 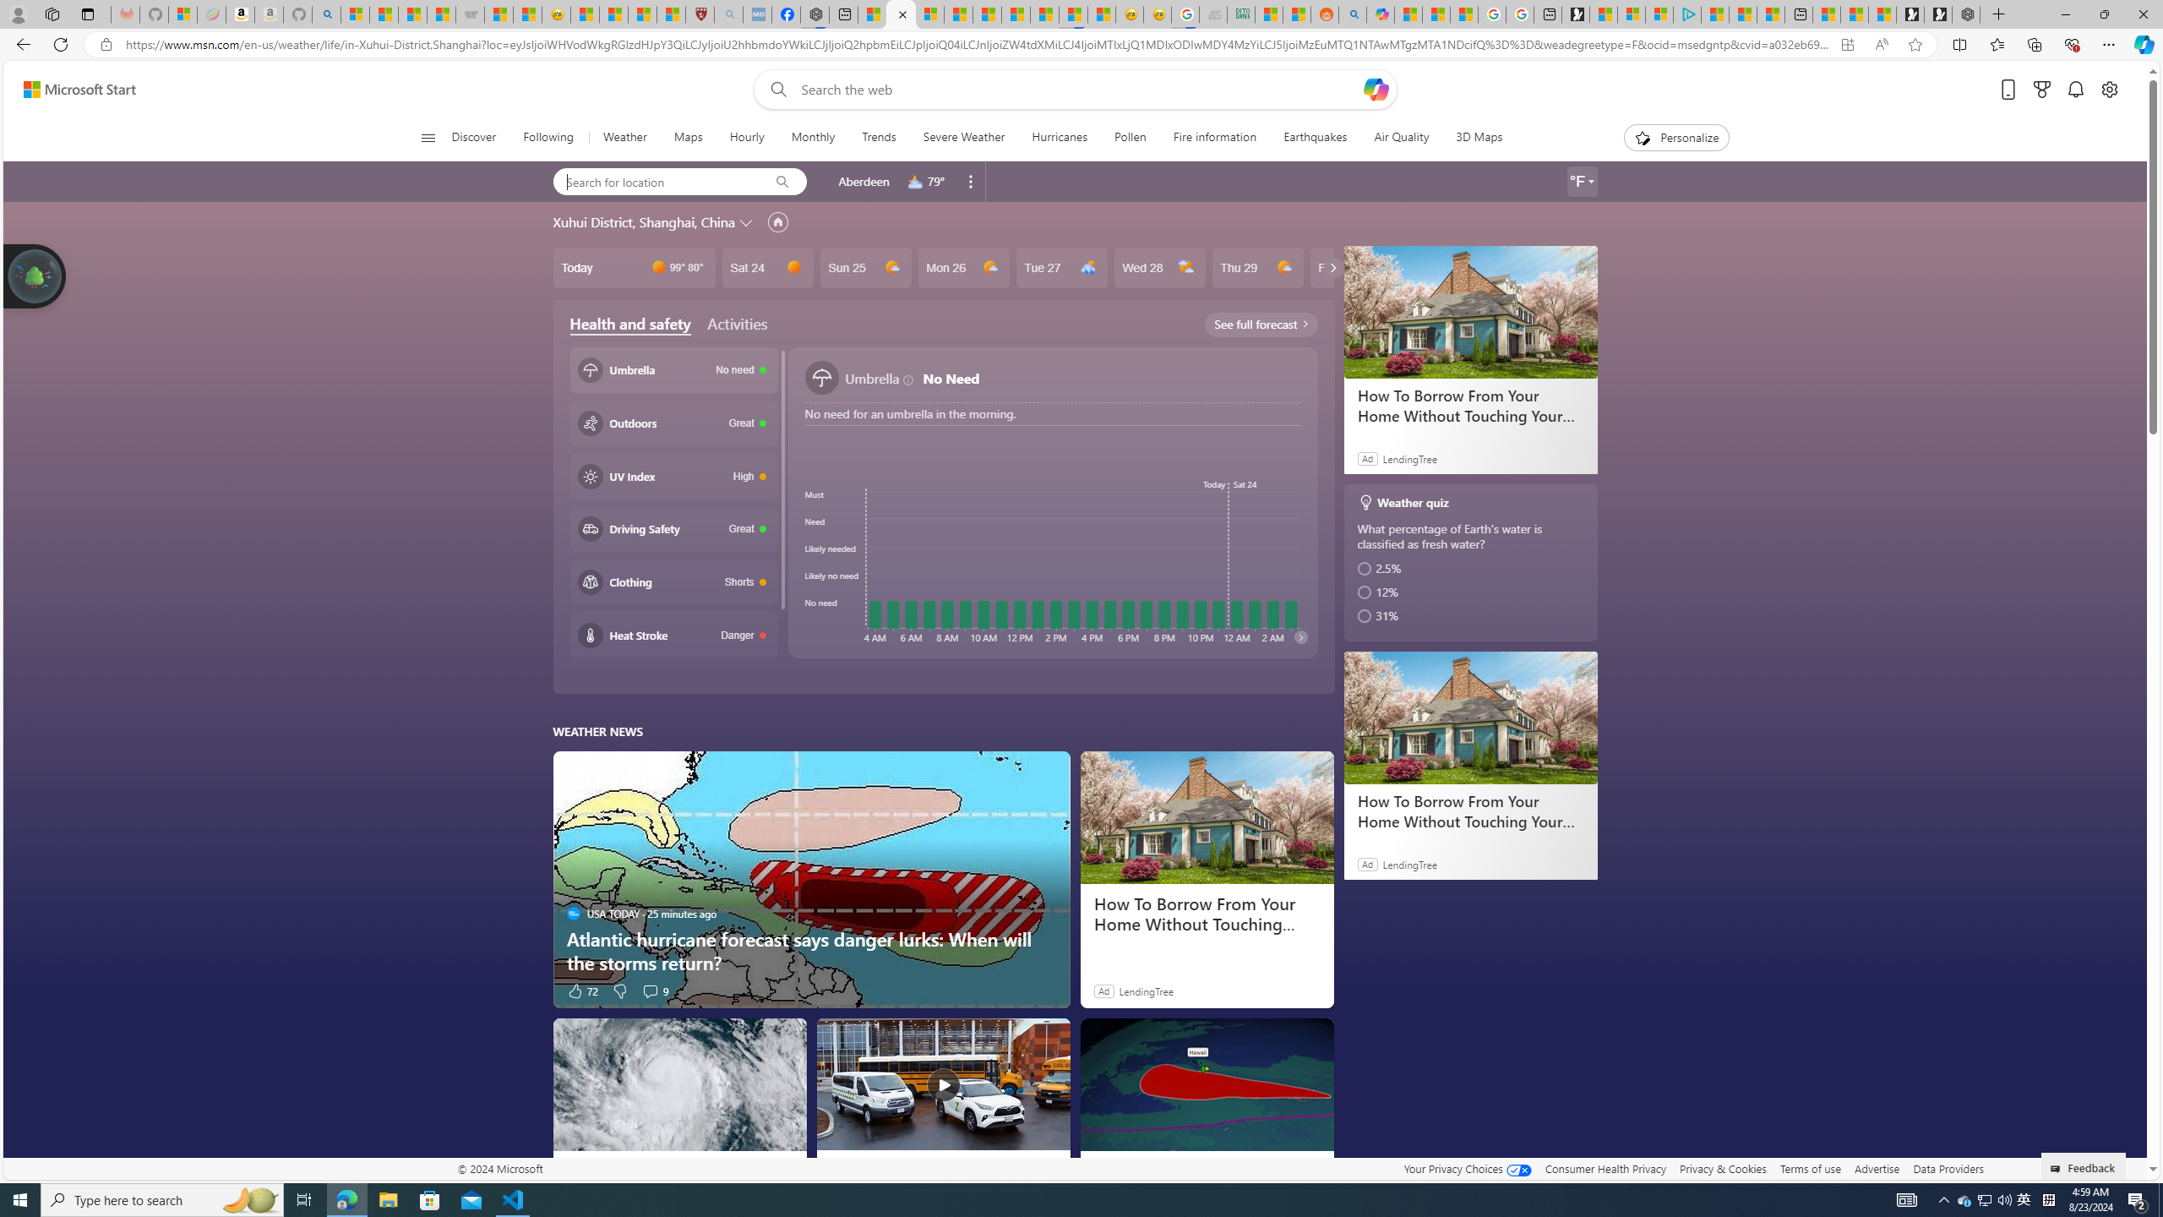 I want to click on AccuWeather, so click(x=836, y=1167).